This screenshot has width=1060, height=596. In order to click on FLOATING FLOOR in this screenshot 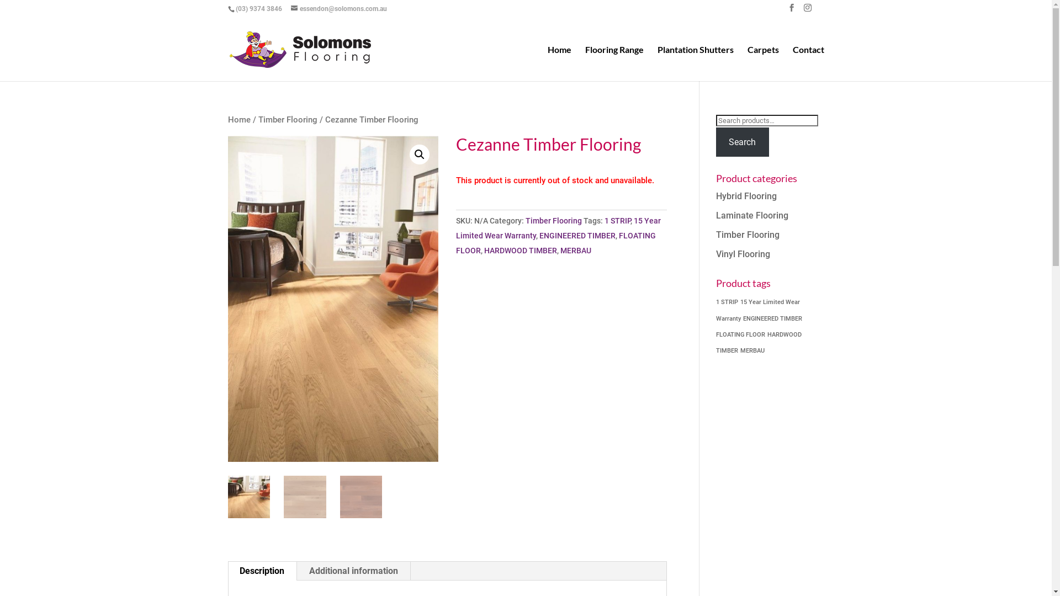, I will do `click(741, 334)`.